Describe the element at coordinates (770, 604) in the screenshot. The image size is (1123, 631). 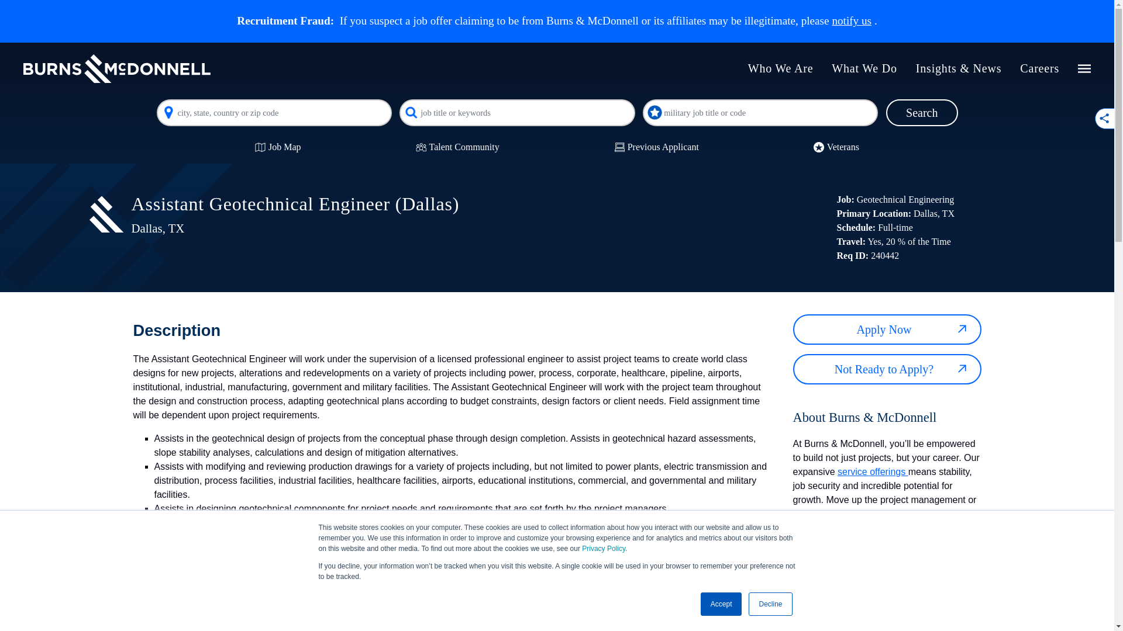
I see `Decline` at that location.